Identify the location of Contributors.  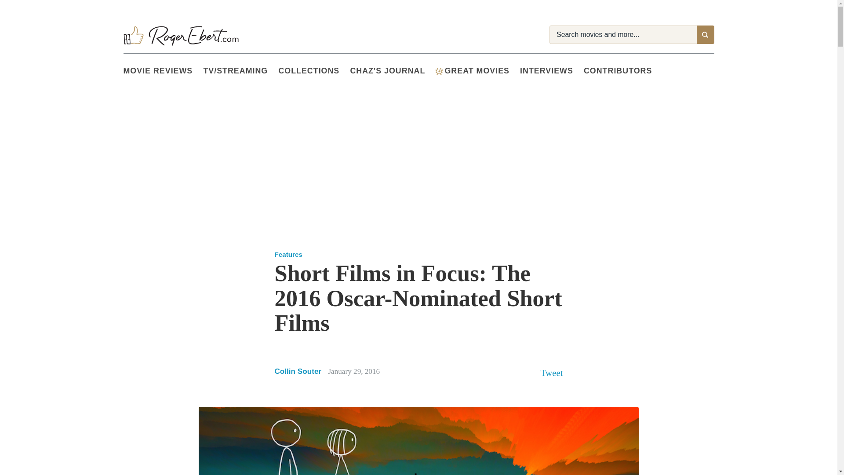
(623, 71).